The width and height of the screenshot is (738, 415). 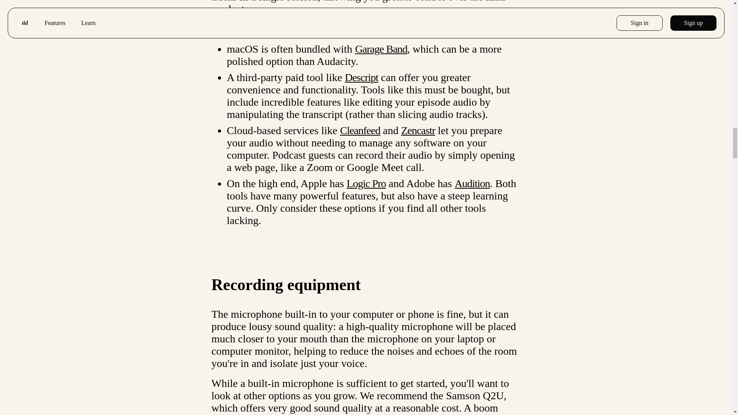 I want to click on Descript, so click(x=361, y=77).